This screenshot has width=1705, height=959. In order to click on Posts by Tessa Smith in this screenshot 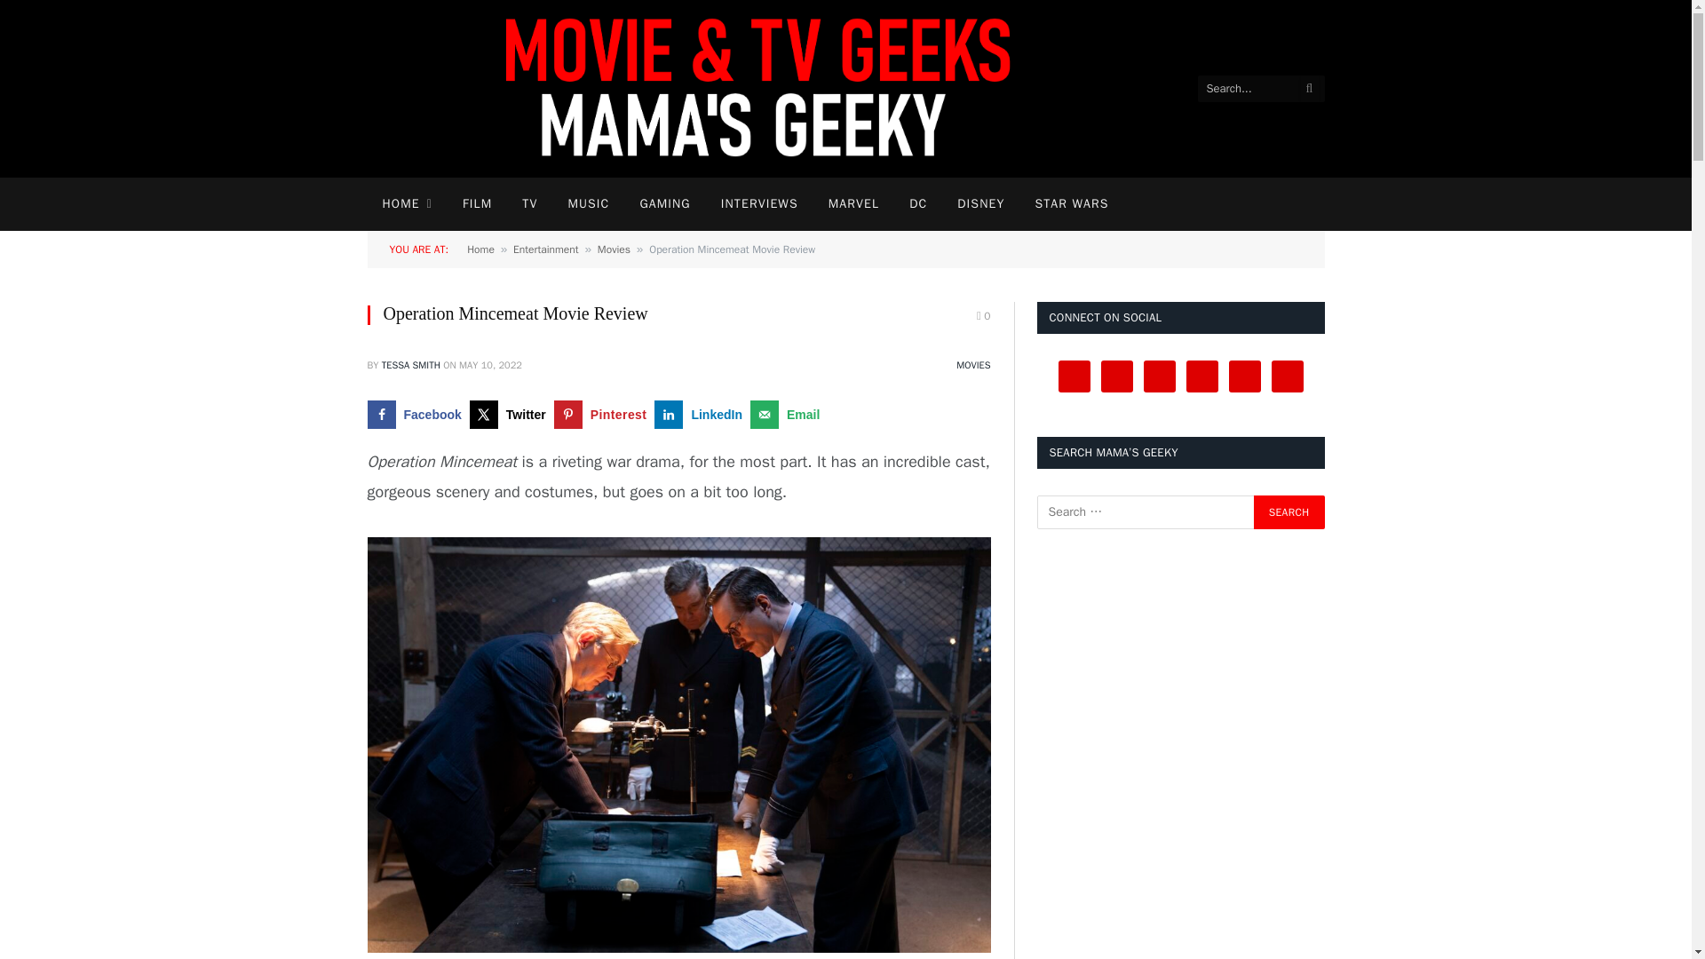, I will do `click(410, 364)`.